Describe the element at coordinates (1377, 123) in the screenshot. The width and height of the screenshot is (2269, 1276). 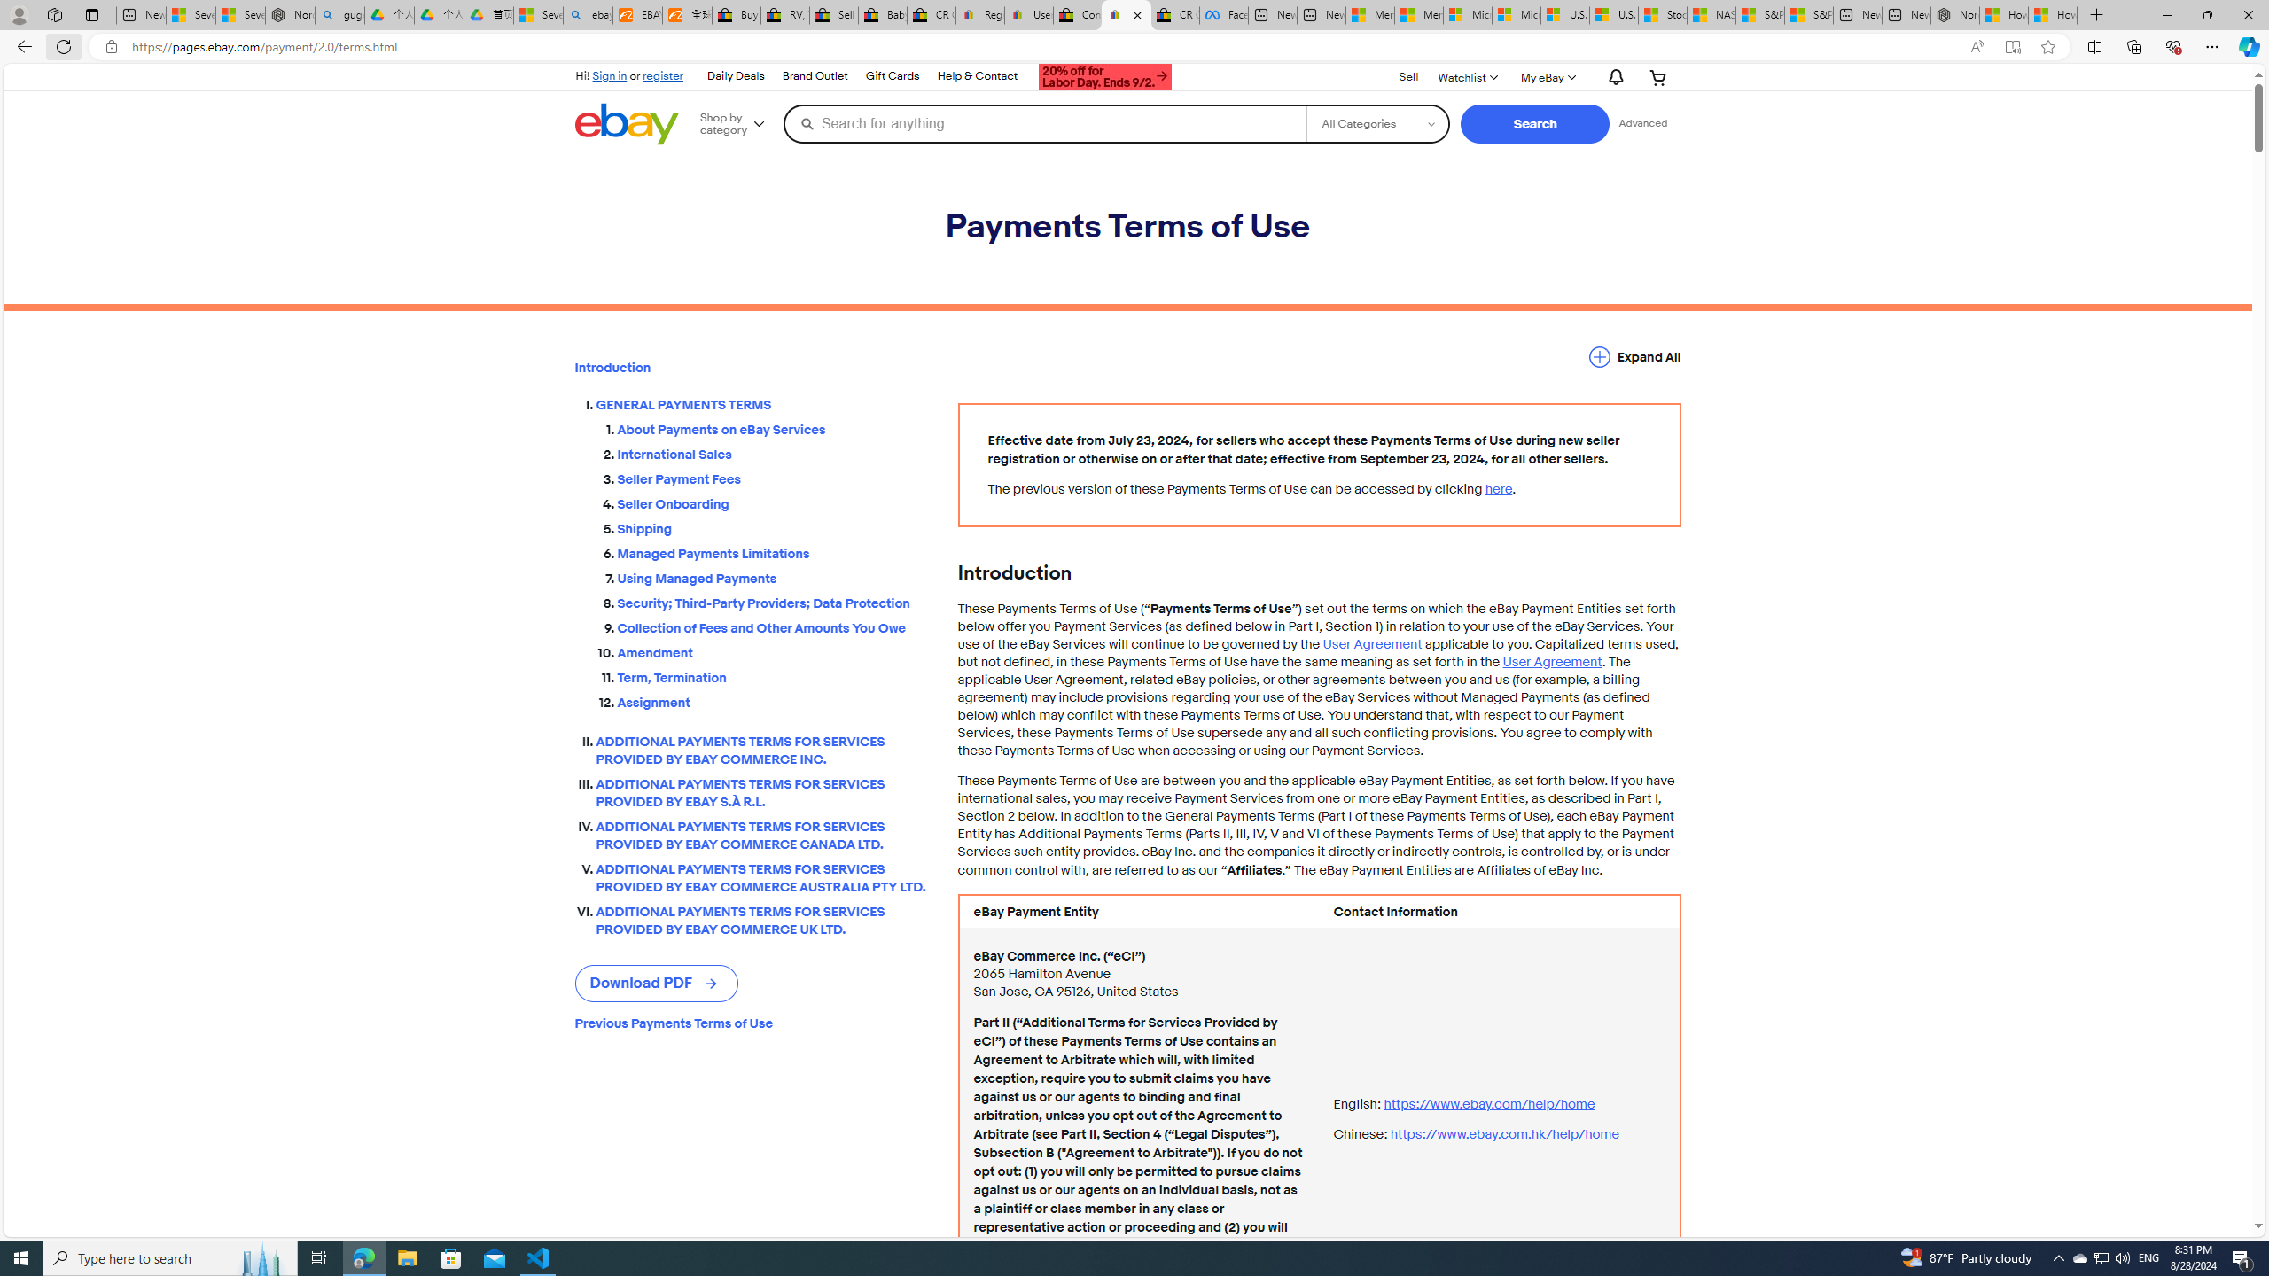
I see `Select a category for search` at that location.